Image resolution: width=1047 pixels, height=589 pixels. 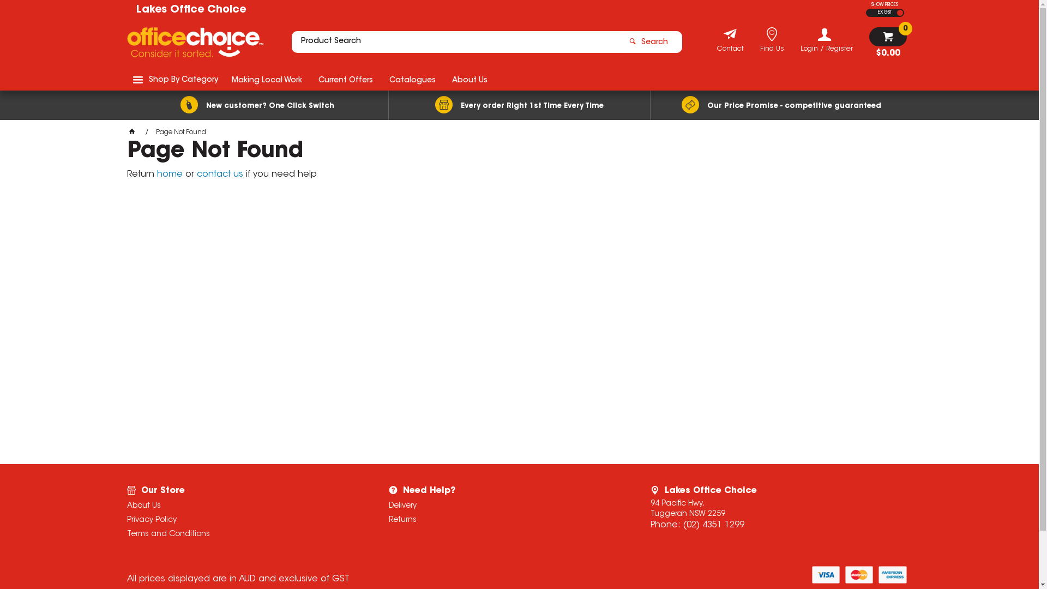 What do you see at coordinates (267, 80) in the screenshot?
I see `Making Local Work` at bounding box center [267, 80].